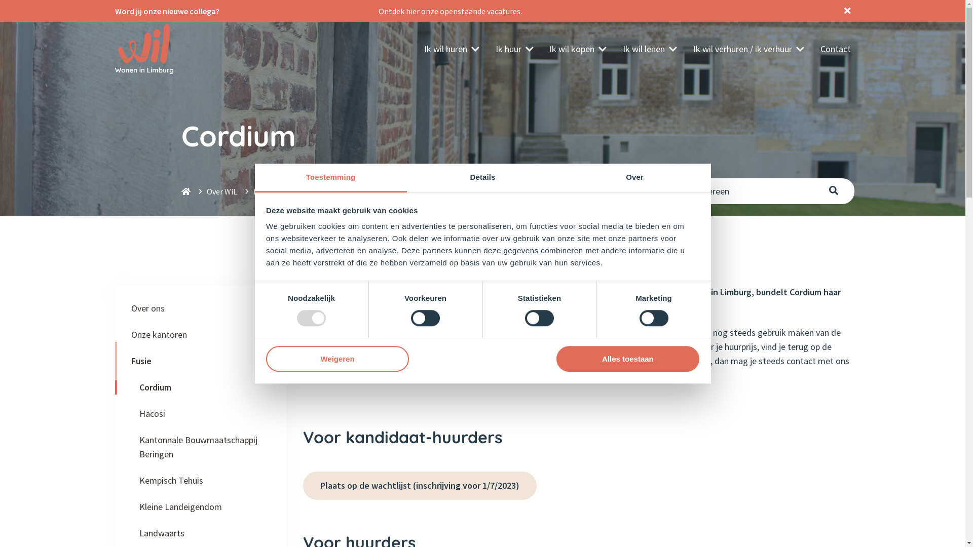 This screenshot has height=547, width=973. What do you see at coordinates (147, 308) in the screenshot?
I see `Over ons` at bounding box center [147, 308].